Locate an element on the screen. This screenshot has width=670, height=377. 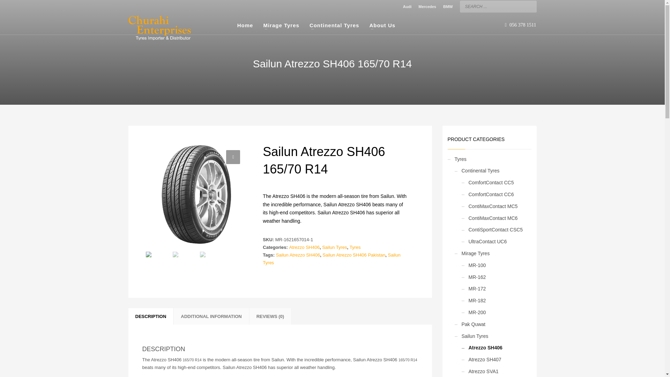
Continental Tyres is located at coordinates (334, 25).